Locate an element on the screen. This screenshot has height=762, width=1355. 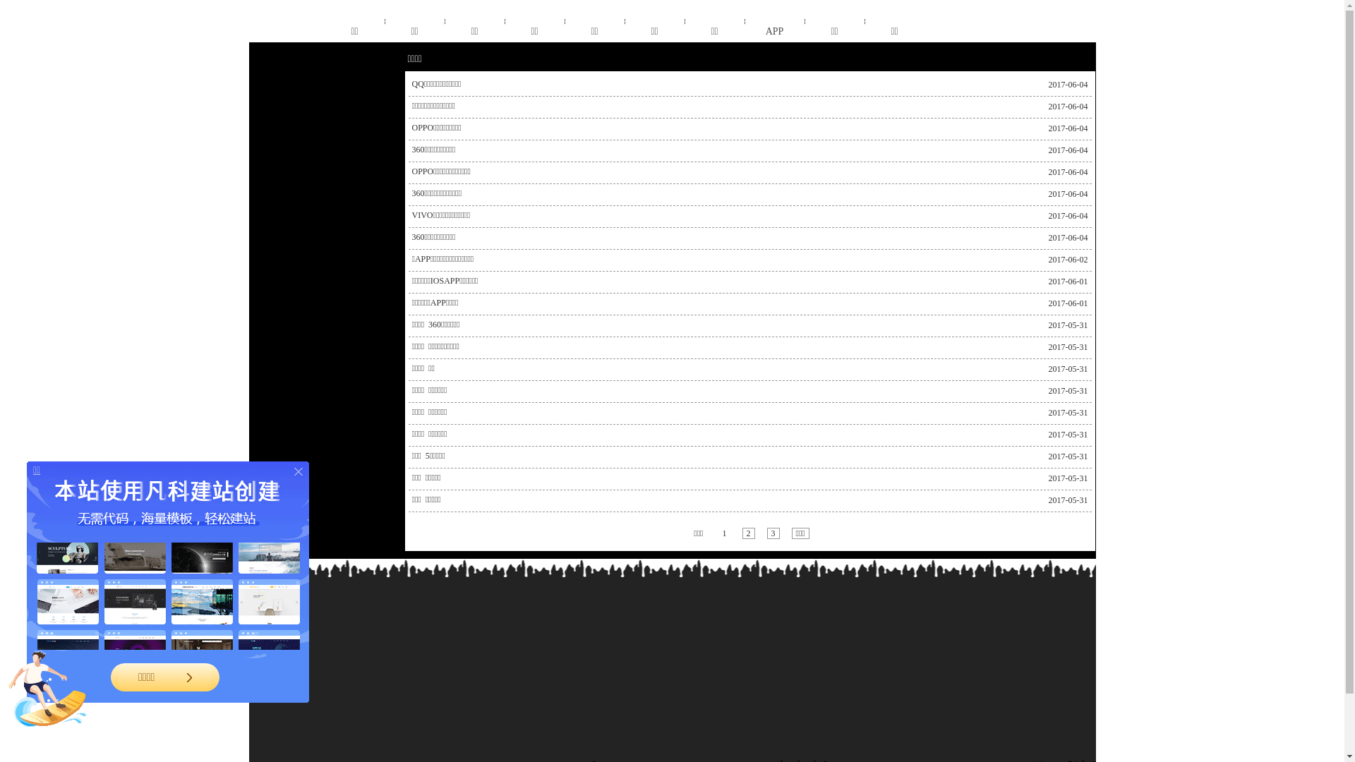
2017-05-31 is located at coordinates (1066, 435).